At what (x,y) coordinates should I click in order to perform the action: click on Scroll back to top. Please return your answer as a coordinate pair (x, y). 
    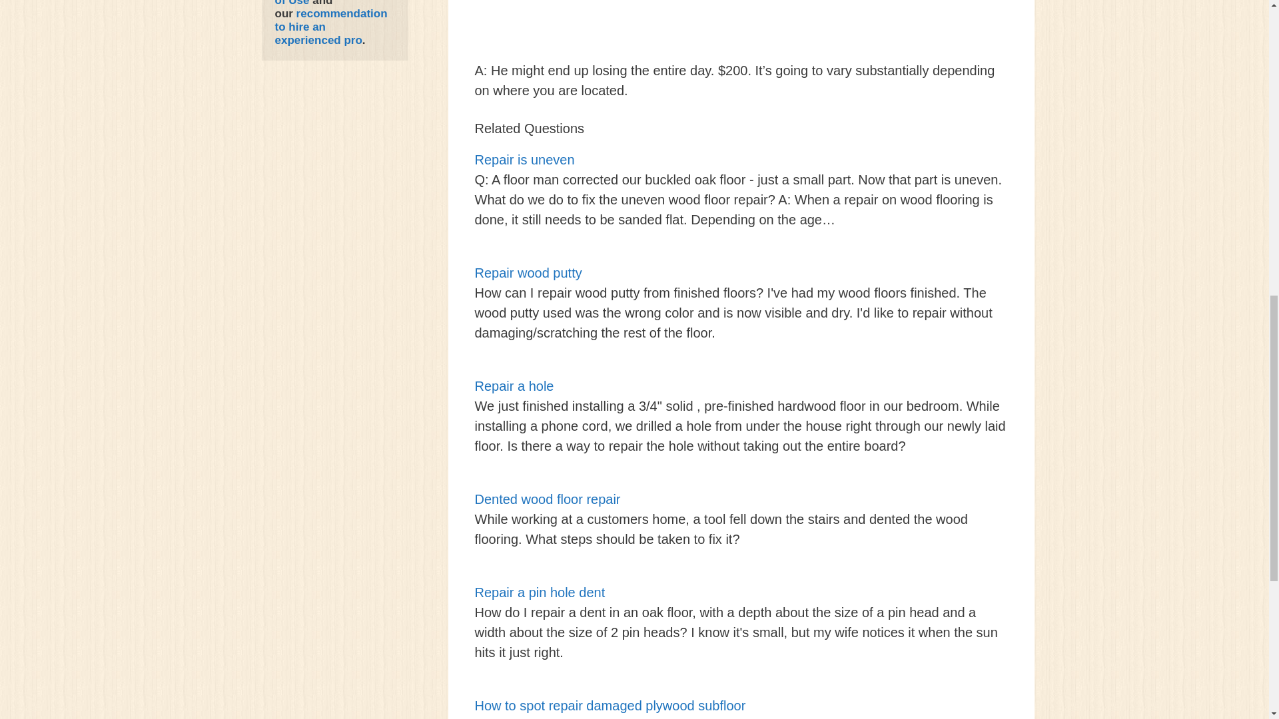
    Looking at the image, I should click on (1236, 632).